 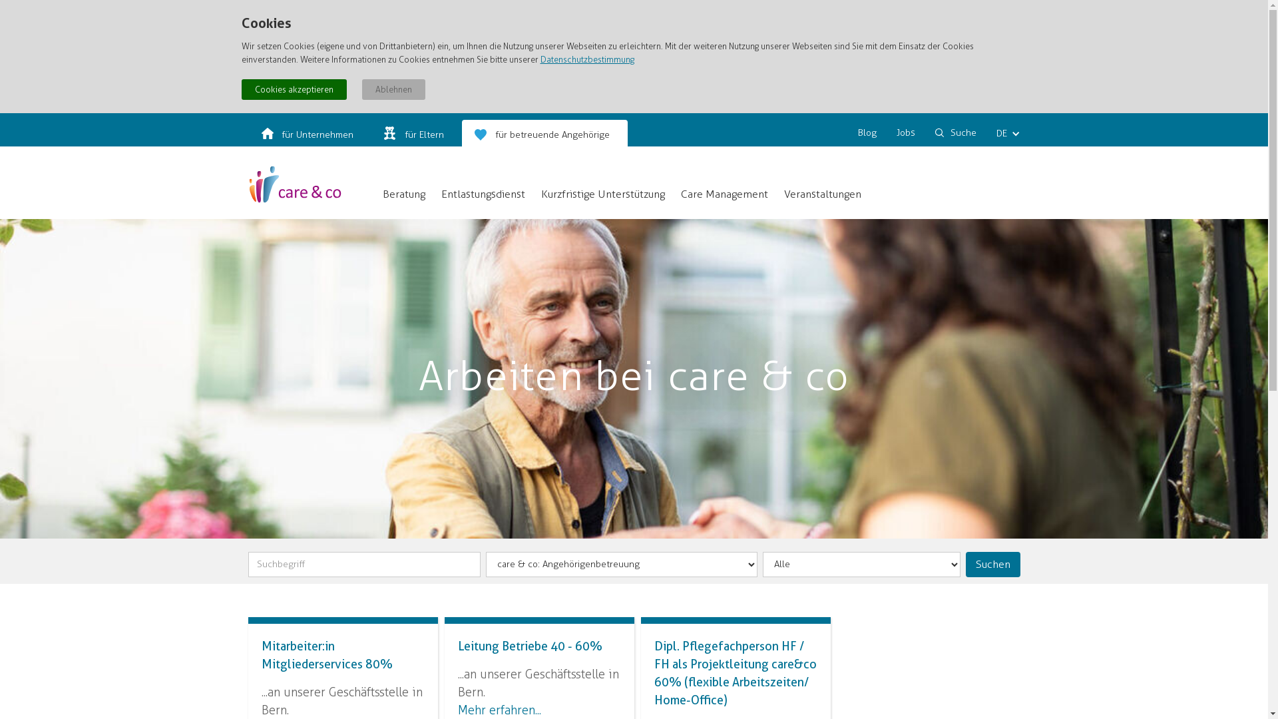 What do you see at coordinates (294, 89) in the screenshot?
I see `Cookies akzeptieren` at bounding box center [294, 89].